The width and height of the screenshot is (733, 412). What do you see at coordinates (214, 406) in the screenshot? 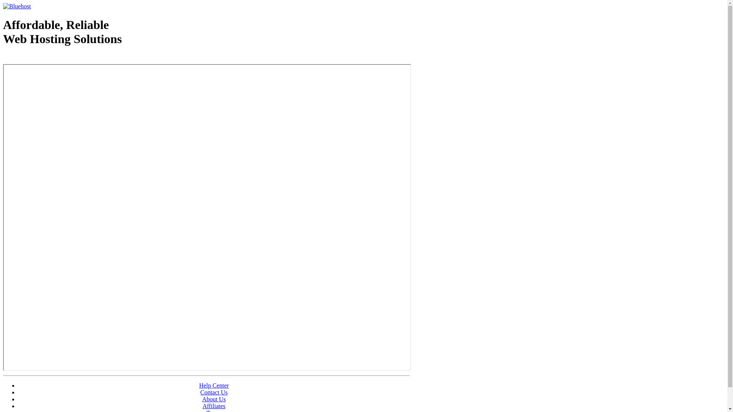
I see `Affiliates` at bounding box center [214, 406].